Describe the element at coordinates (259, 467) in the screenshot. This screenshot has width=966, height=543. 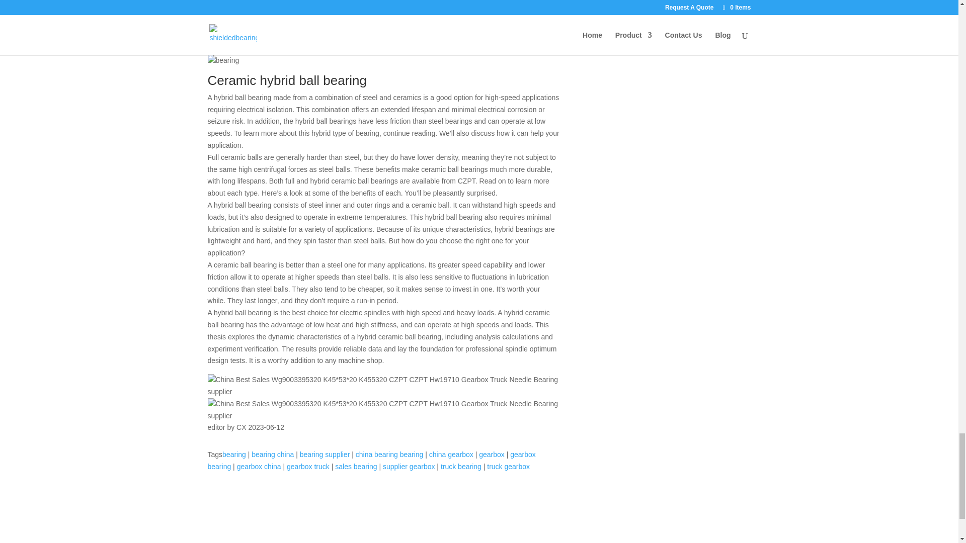
I see `gearbox china` at that location.